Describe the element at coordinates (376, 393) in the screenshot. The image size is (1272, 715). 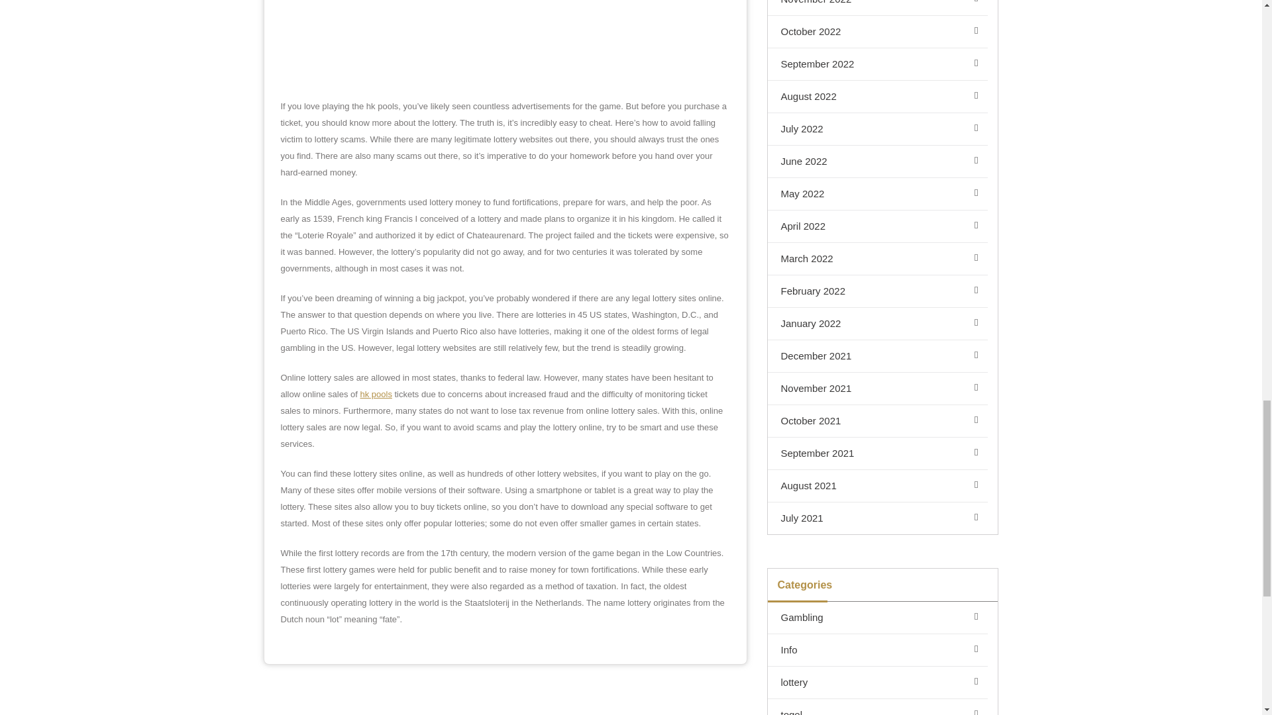
I see `hk pools` at that location.